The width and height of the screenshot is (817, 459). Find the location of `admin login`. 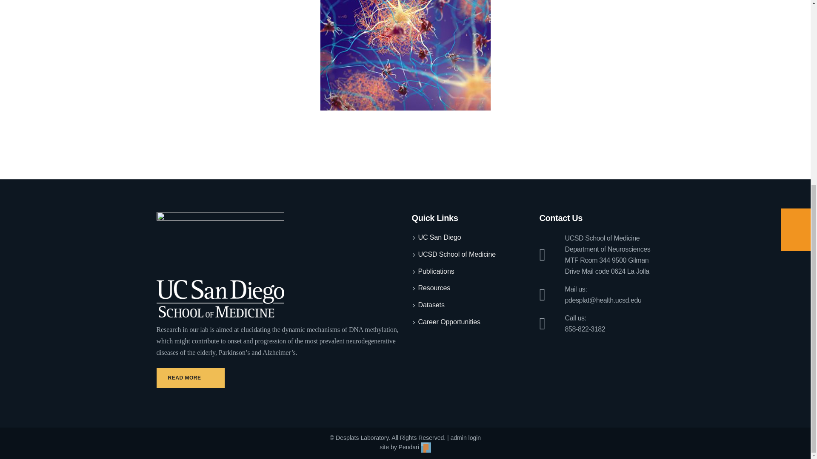

admin login is located at coordinates (466, 437).